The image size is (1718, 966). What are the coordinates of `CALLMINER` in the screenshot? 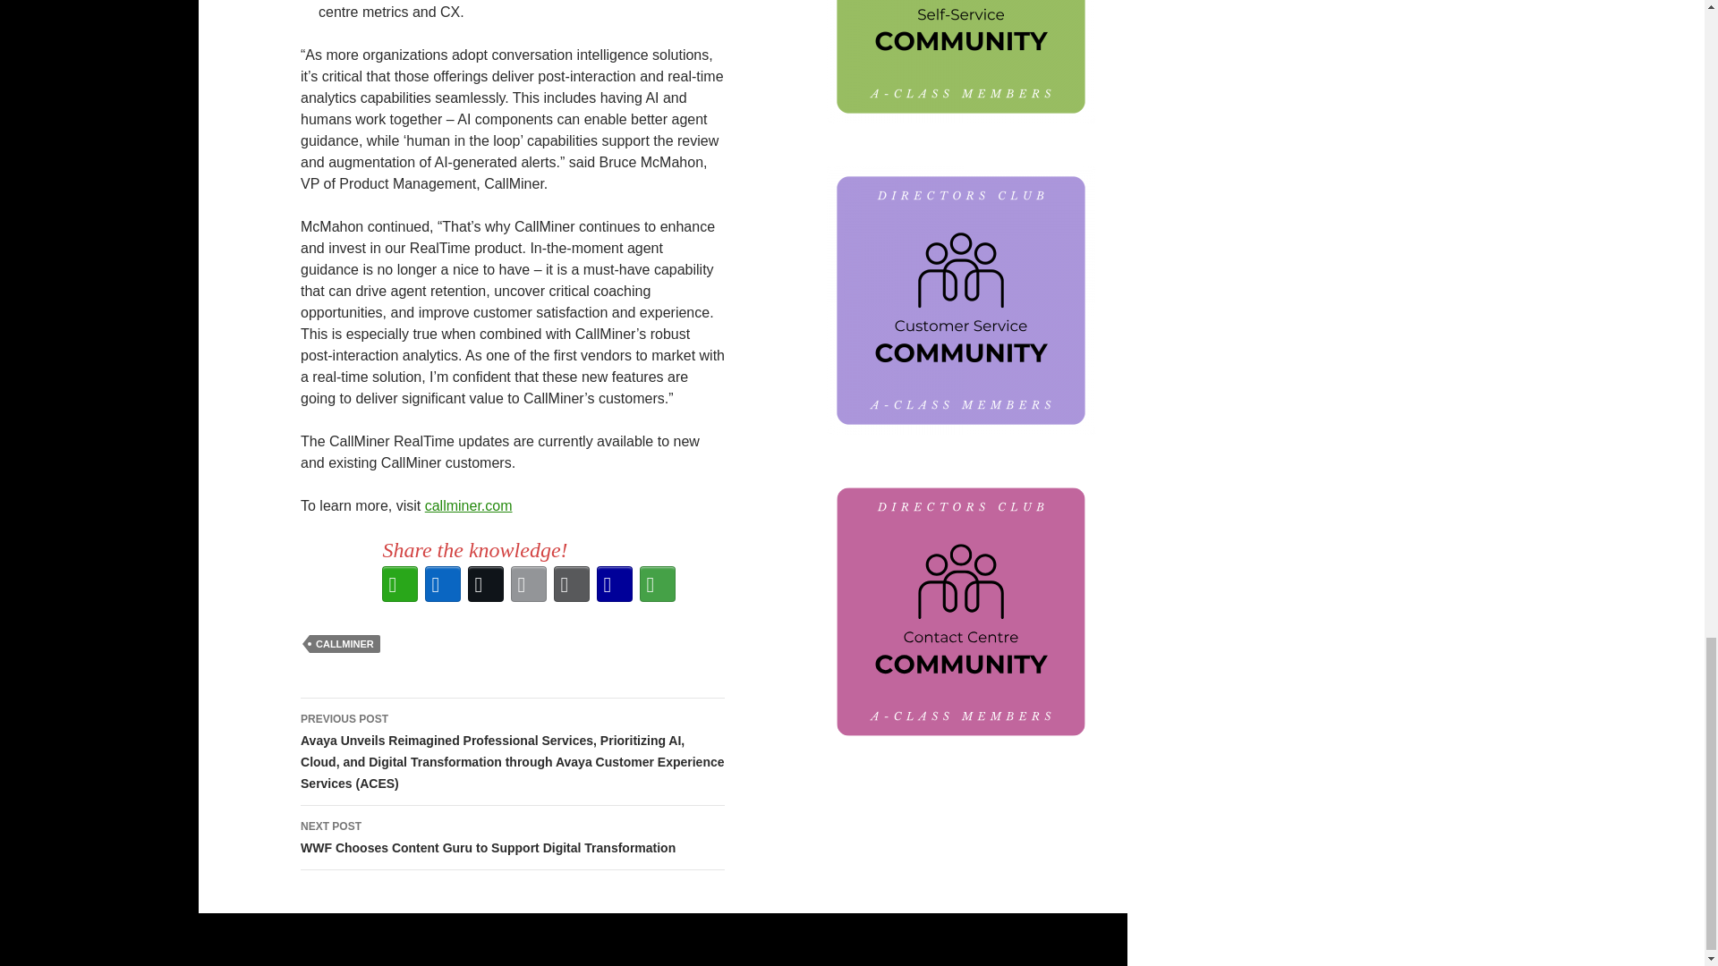 It's located at (344, 644).